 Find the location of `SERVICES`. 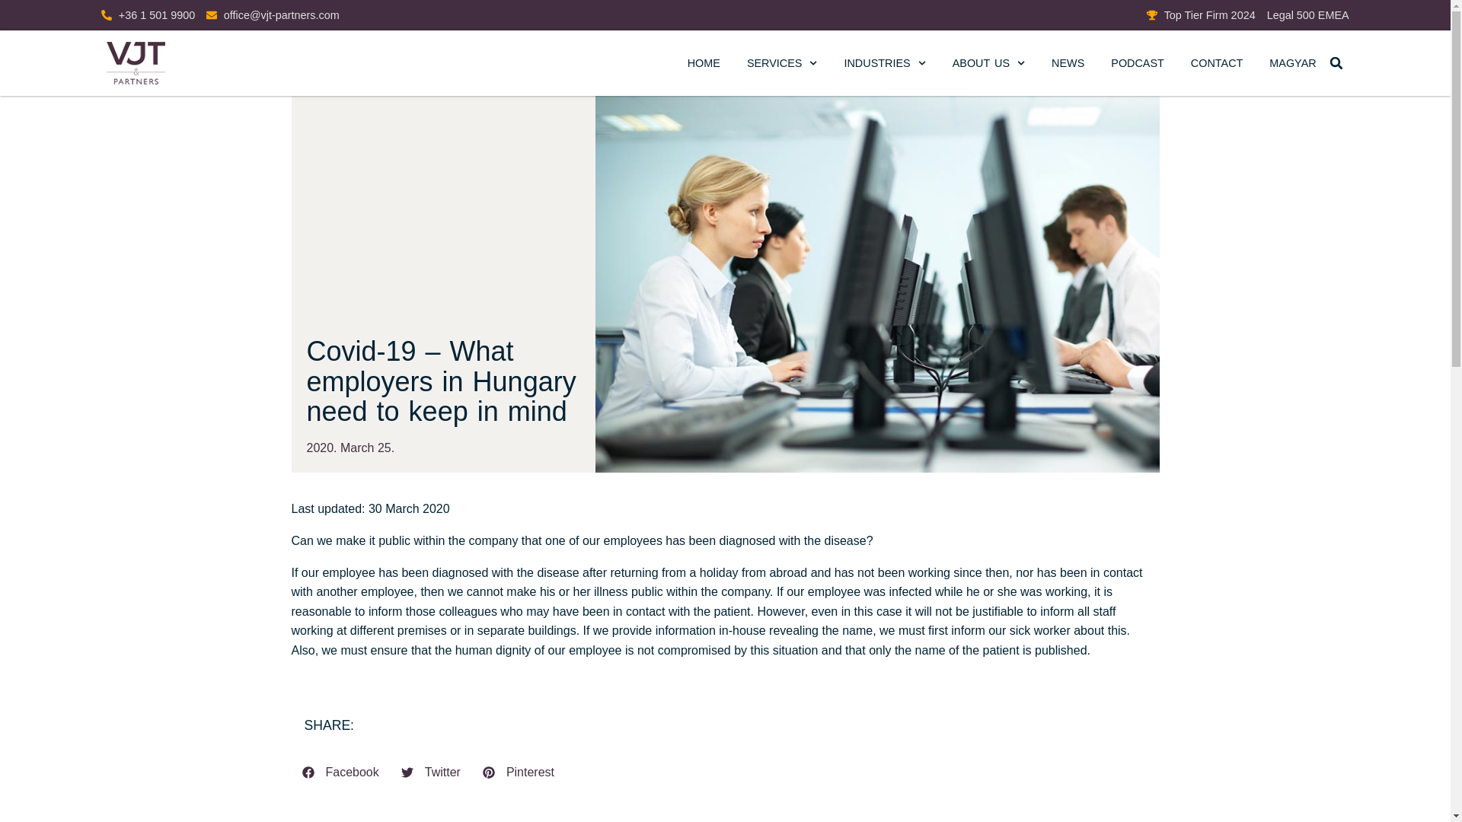

SERVICES is located at coordinates (782, 62).